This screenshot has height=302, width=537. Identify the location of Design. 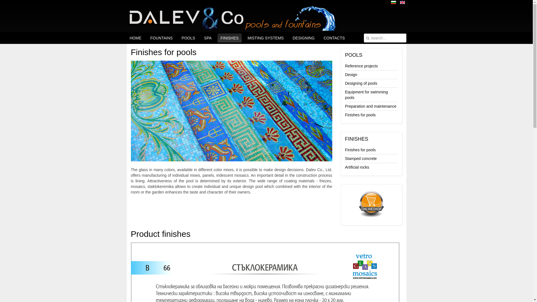
(371, 74).